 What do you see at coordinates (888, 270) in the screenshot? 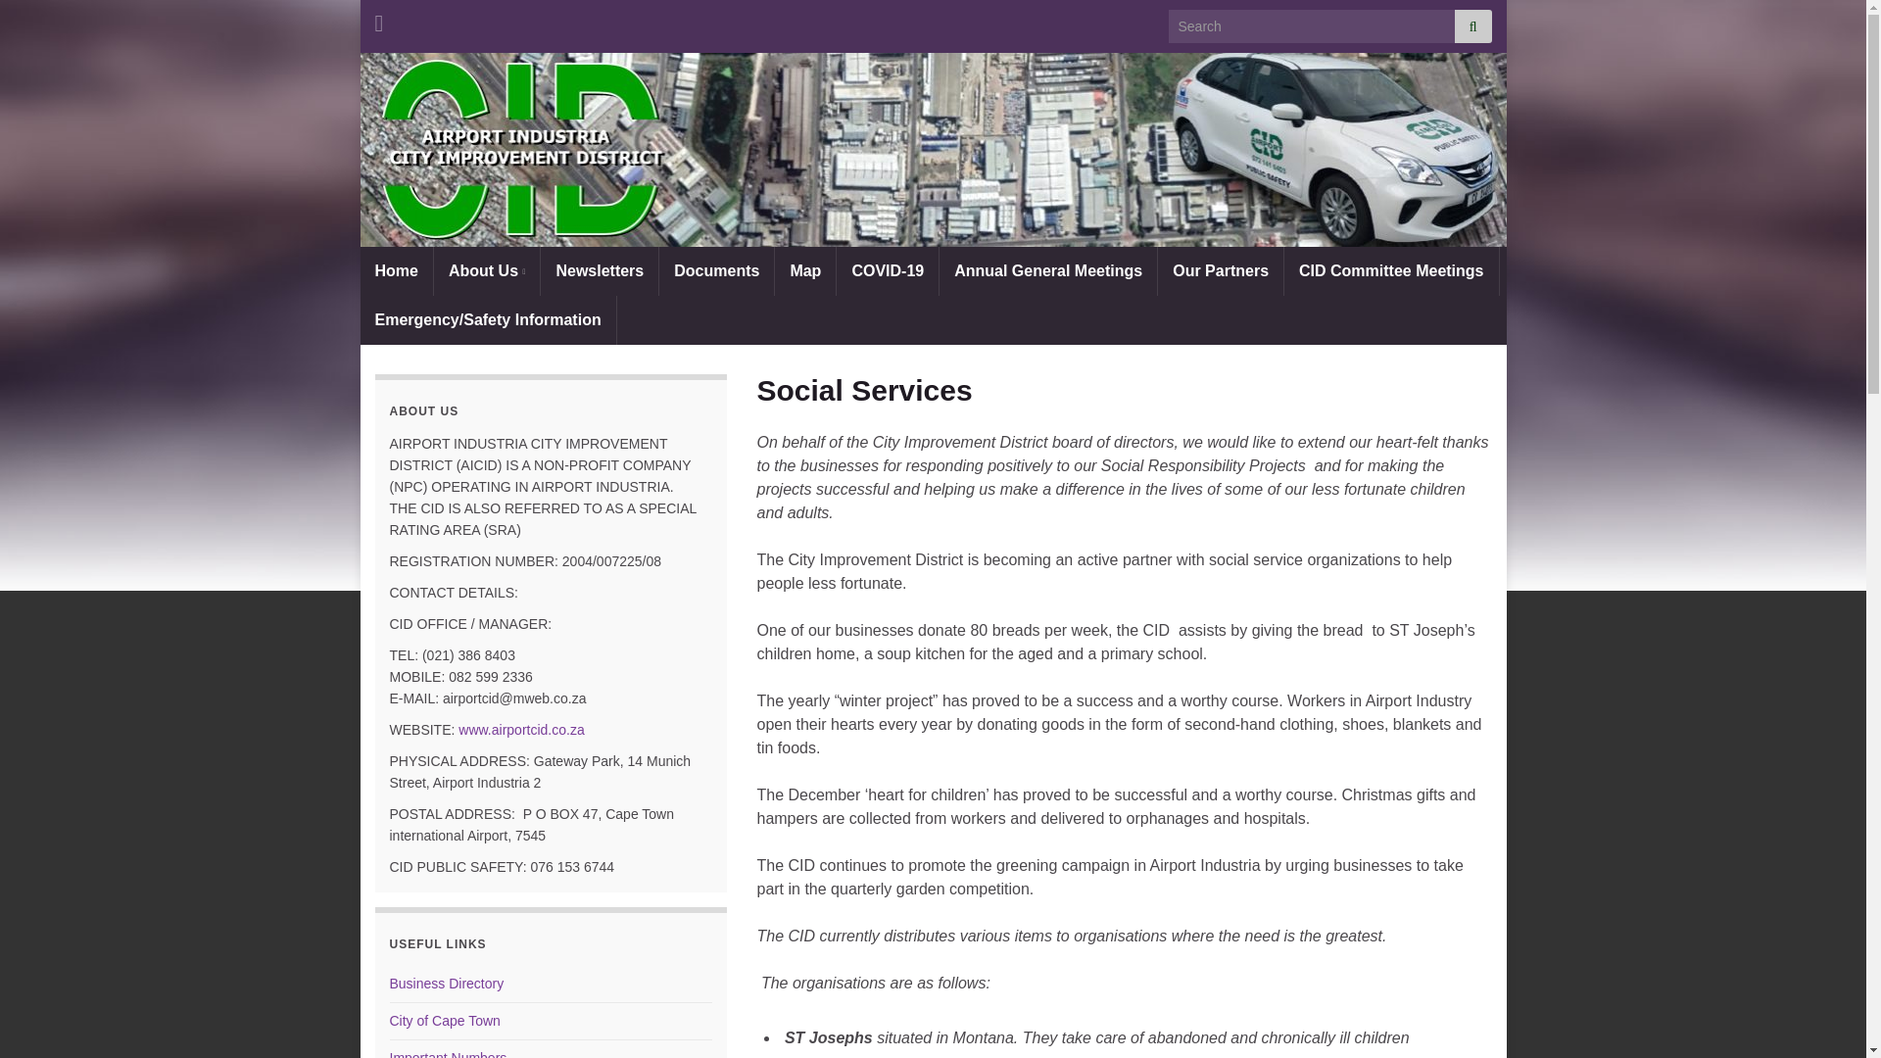
I see `COVID-19` at bounding box center [888, 270].